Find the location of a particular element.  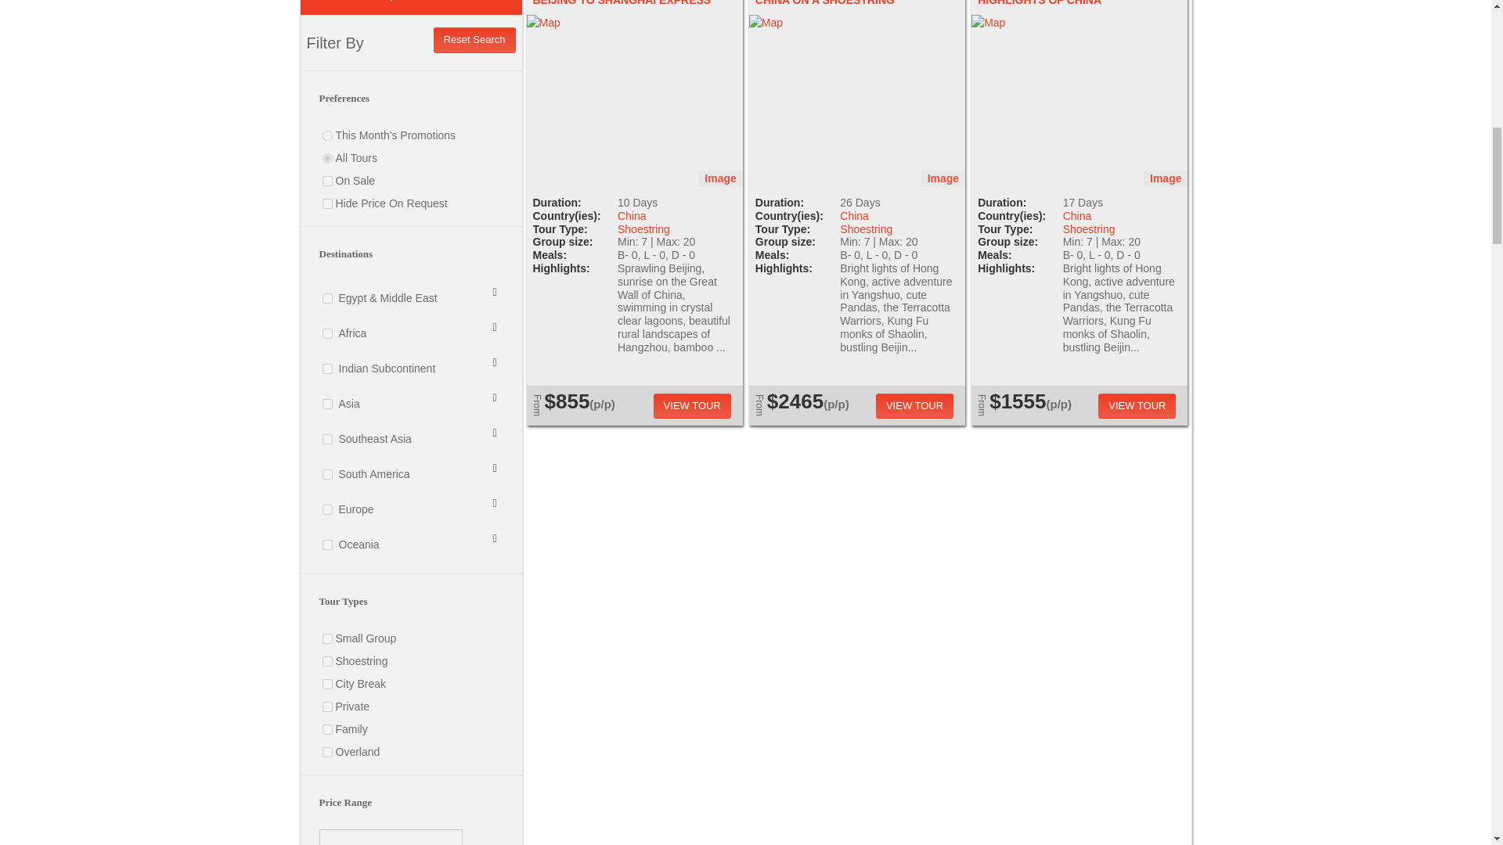

Y is located at coordinates (327, 180).